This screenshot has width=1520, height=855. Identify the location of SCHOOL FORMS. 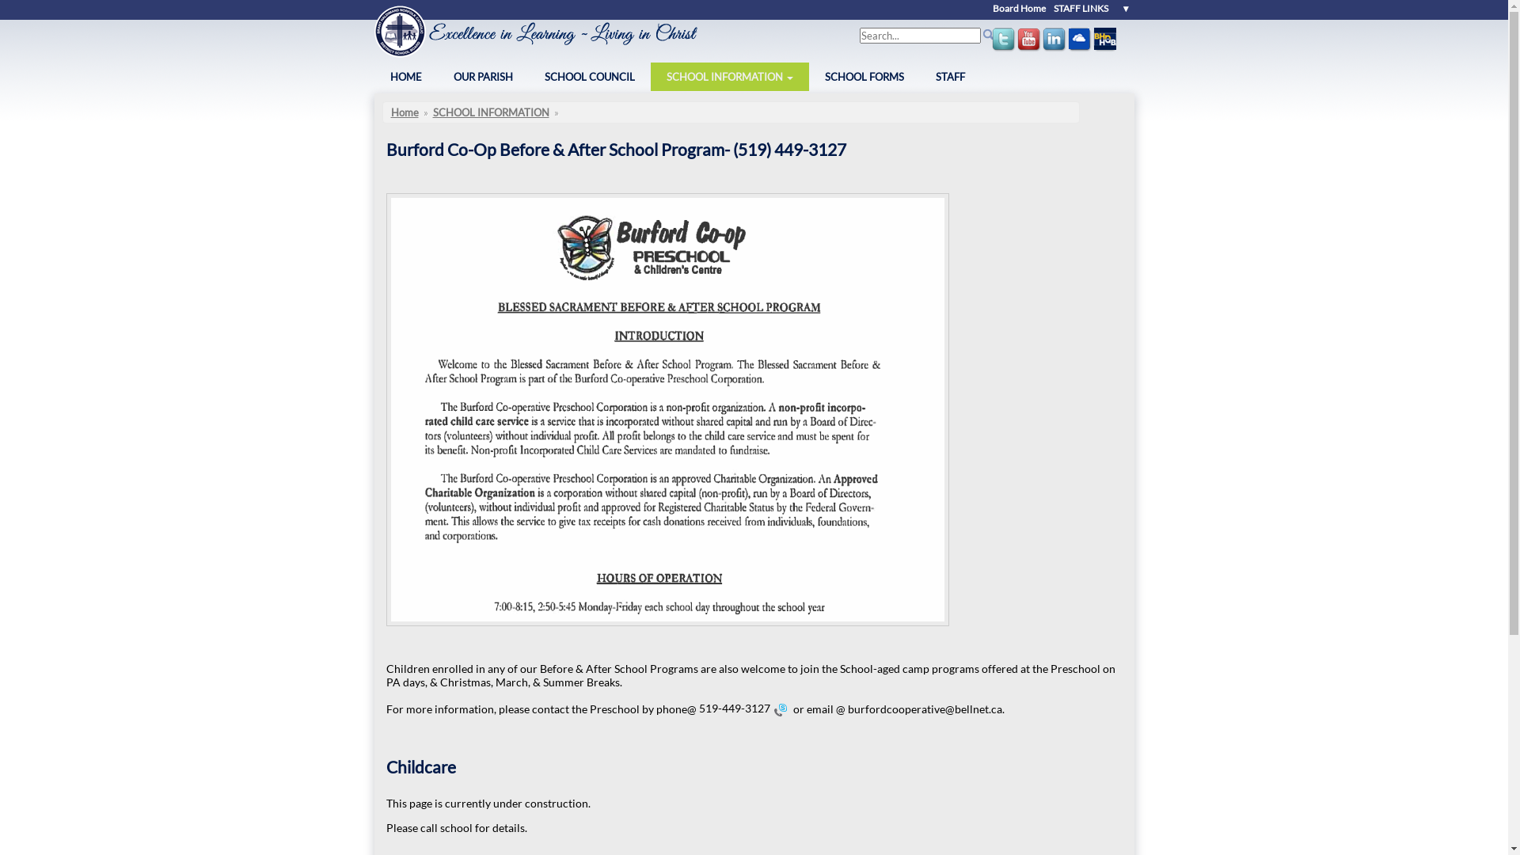
(864, 77).